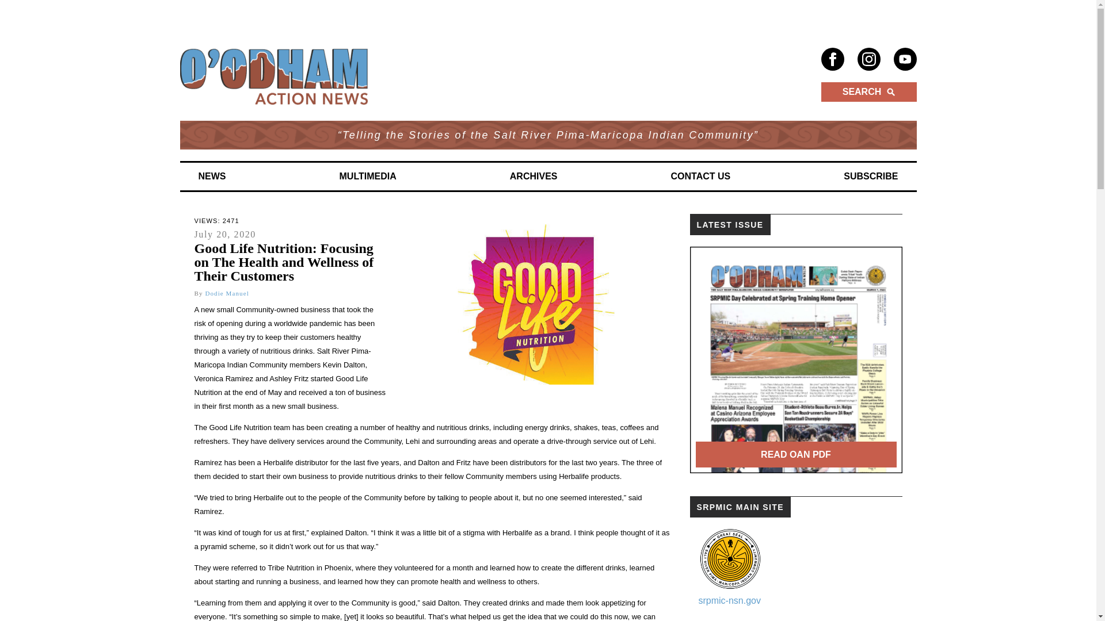  Describe the element at coordinates (227, 293) in the screenshot. I see `Posts by Dodie Manuel` at that location.